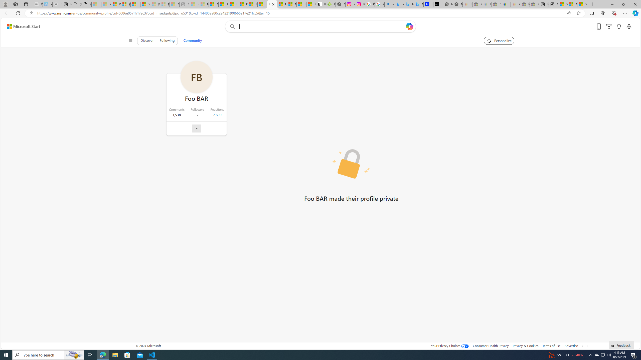  I want to click on Enter your search term, so click(322, 26).